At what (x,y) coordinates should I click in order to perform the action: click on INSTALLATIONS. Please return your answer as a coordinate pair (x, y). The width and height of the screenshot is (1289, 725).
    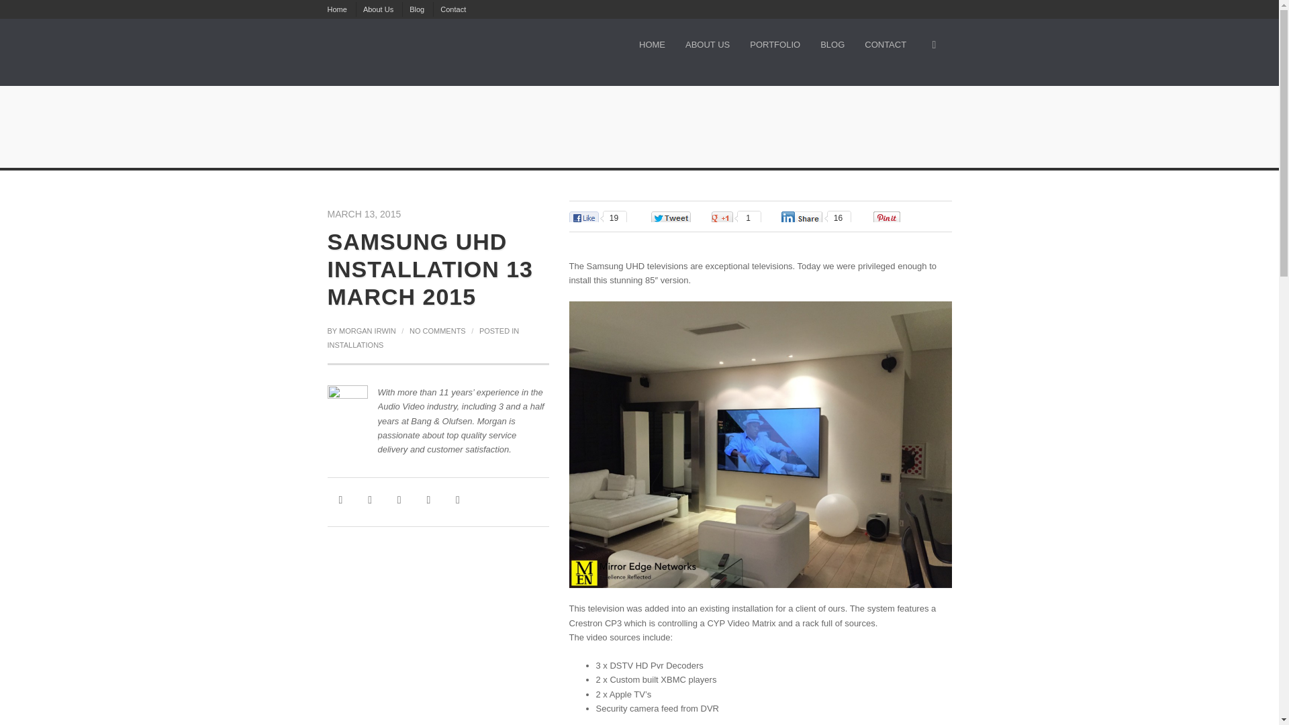
    Looking at the image, I should click on (356, 344).